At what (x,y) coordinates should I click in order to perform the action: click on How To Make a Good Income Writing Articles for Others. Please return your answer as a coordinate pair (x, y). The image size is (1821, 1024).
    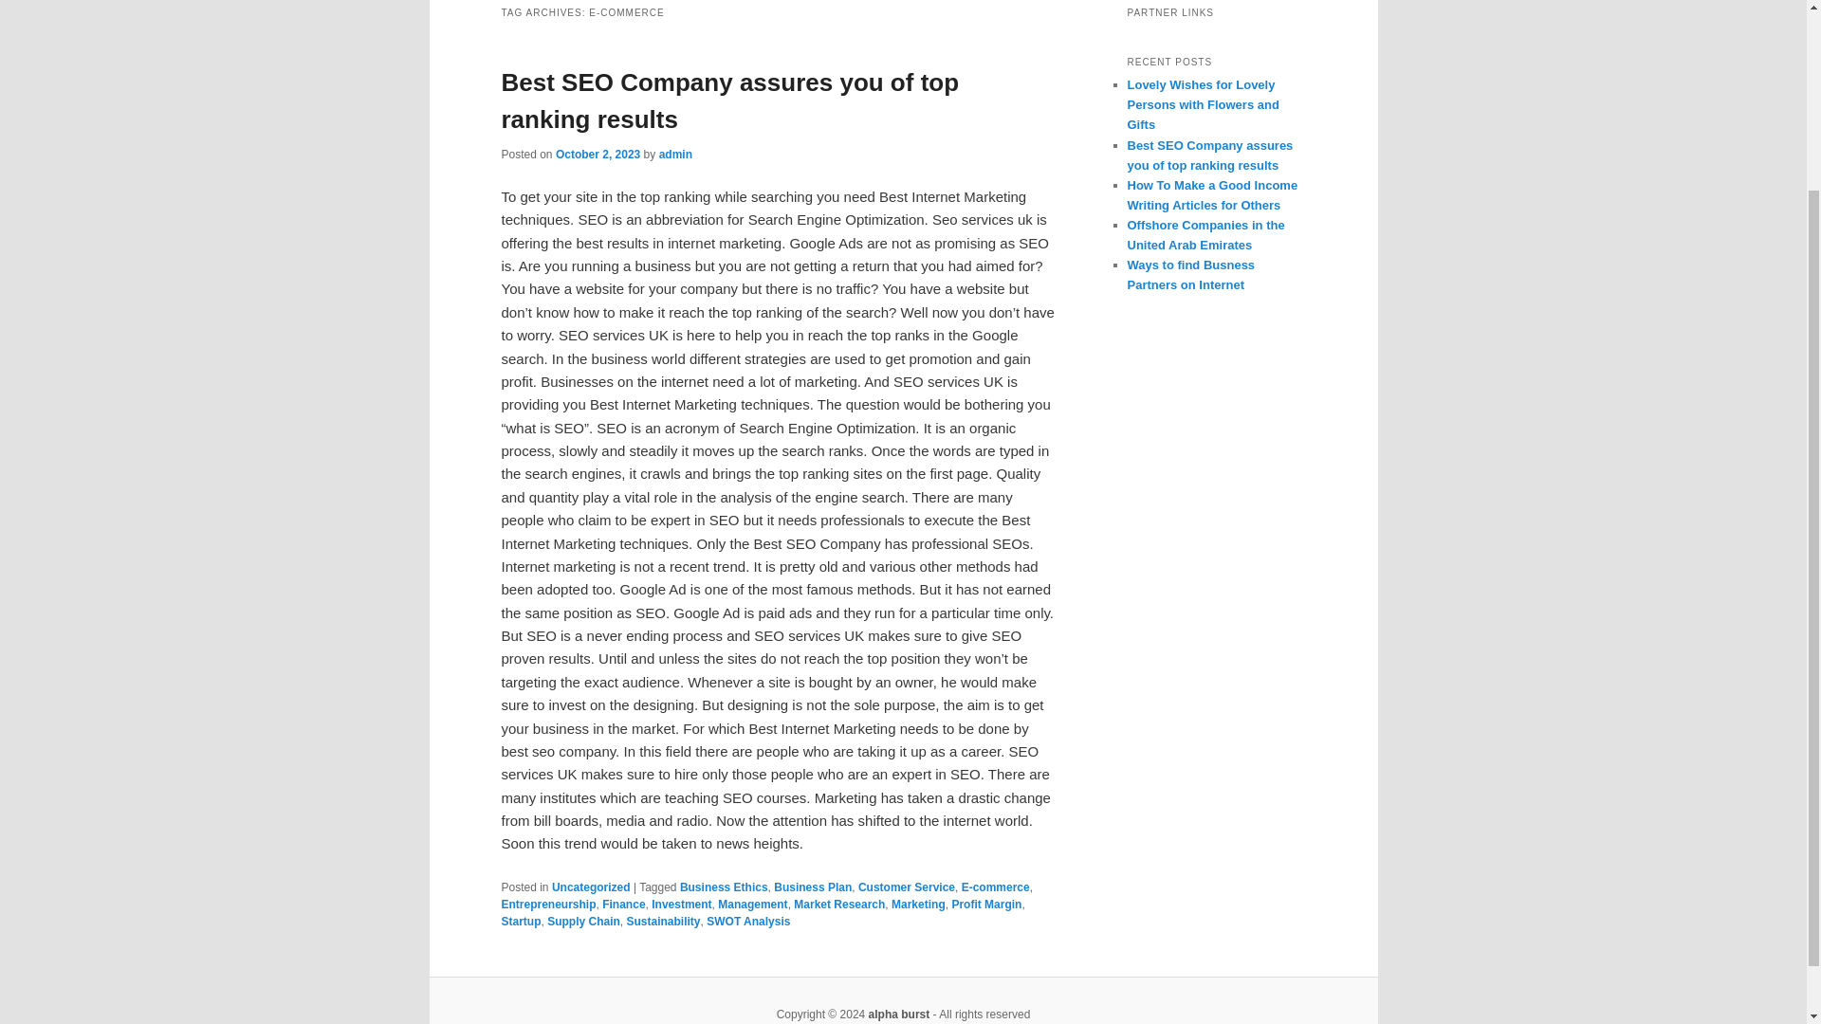
    Looking at the image, I should click on (1212, 194).